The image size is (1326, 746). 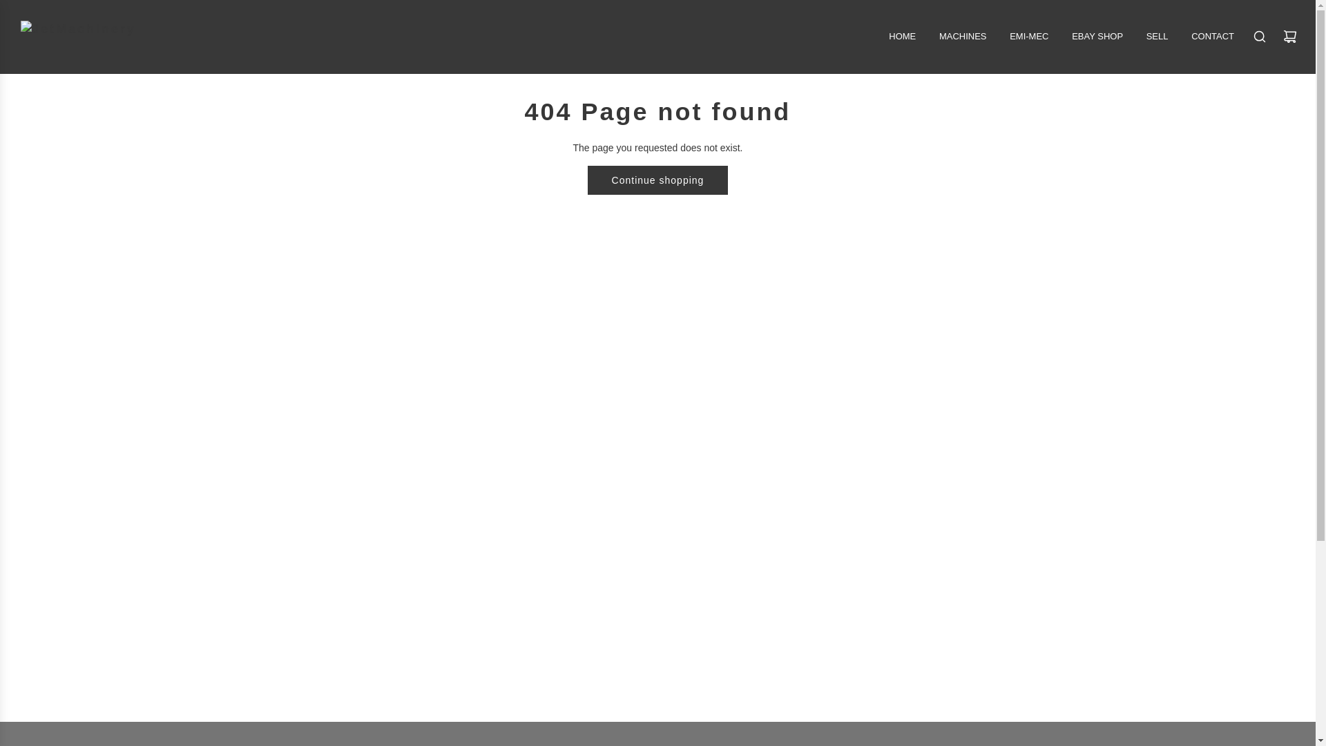 What do you see at coordinates (1097, 37) in the screenshot?
I see `EBAY SHOP` at bounding box center [1097, 37].